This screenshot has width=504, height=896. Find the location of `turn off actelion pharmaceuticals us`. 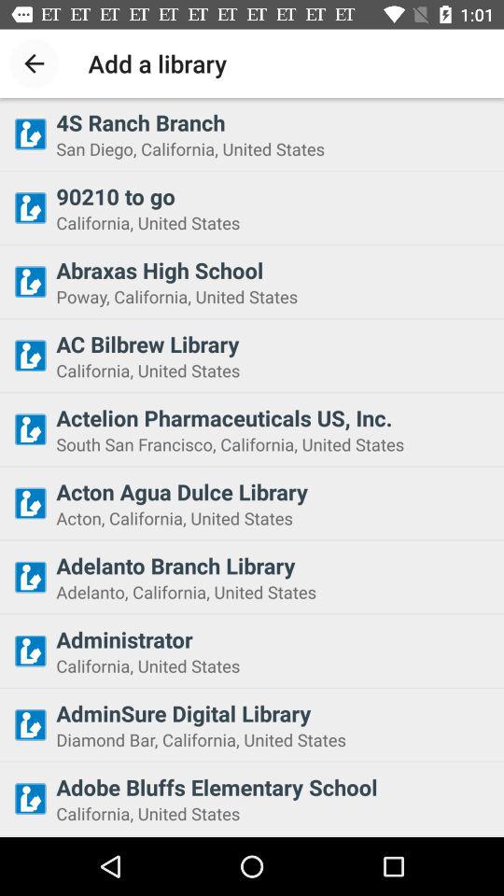

turn off actelion pharmaceuticals us is located at coordinates (274, 417).